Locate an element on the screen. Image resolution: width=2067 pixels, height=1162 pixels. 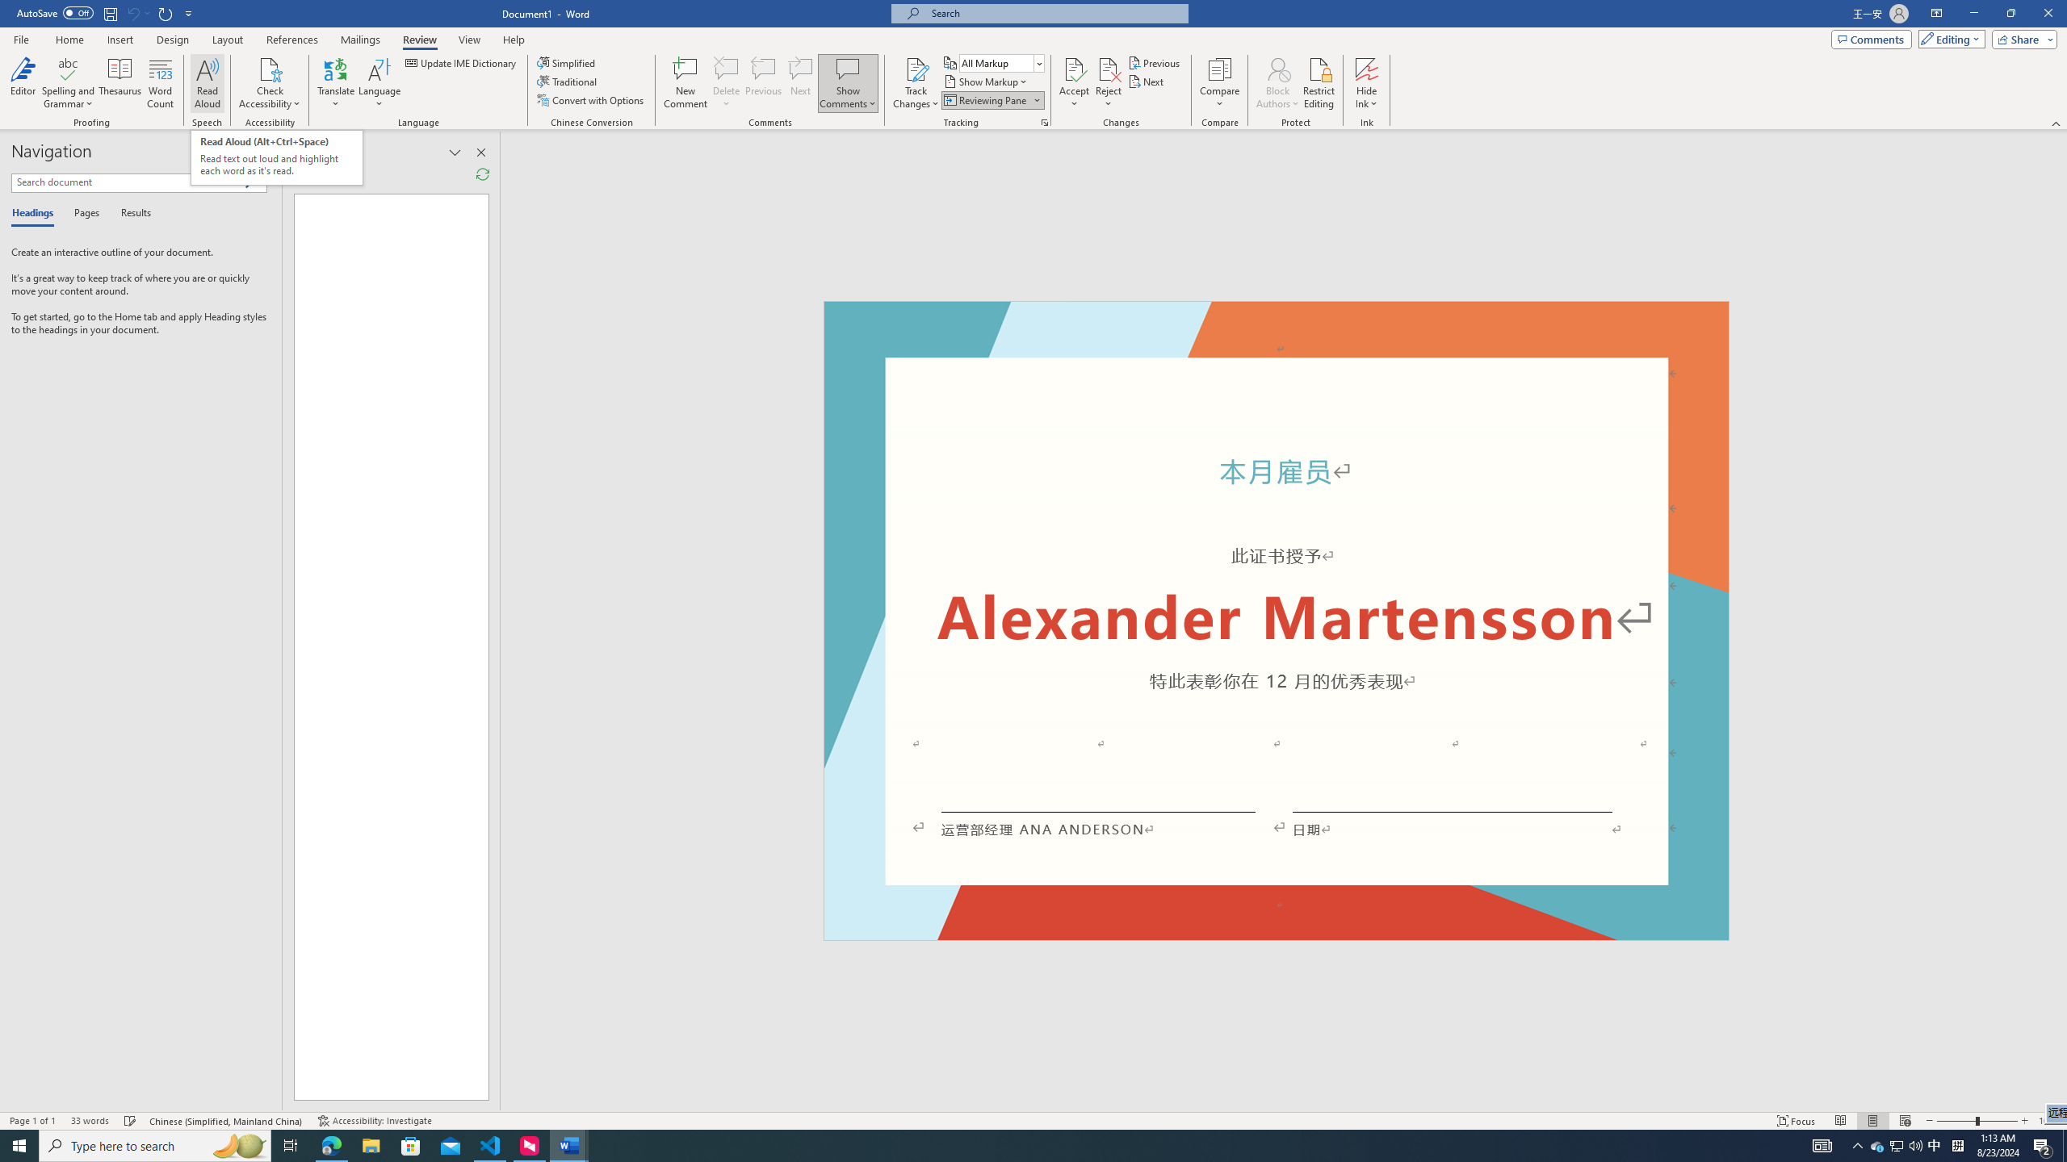
Header -Section 1- is located at coordinates (1276, 320).